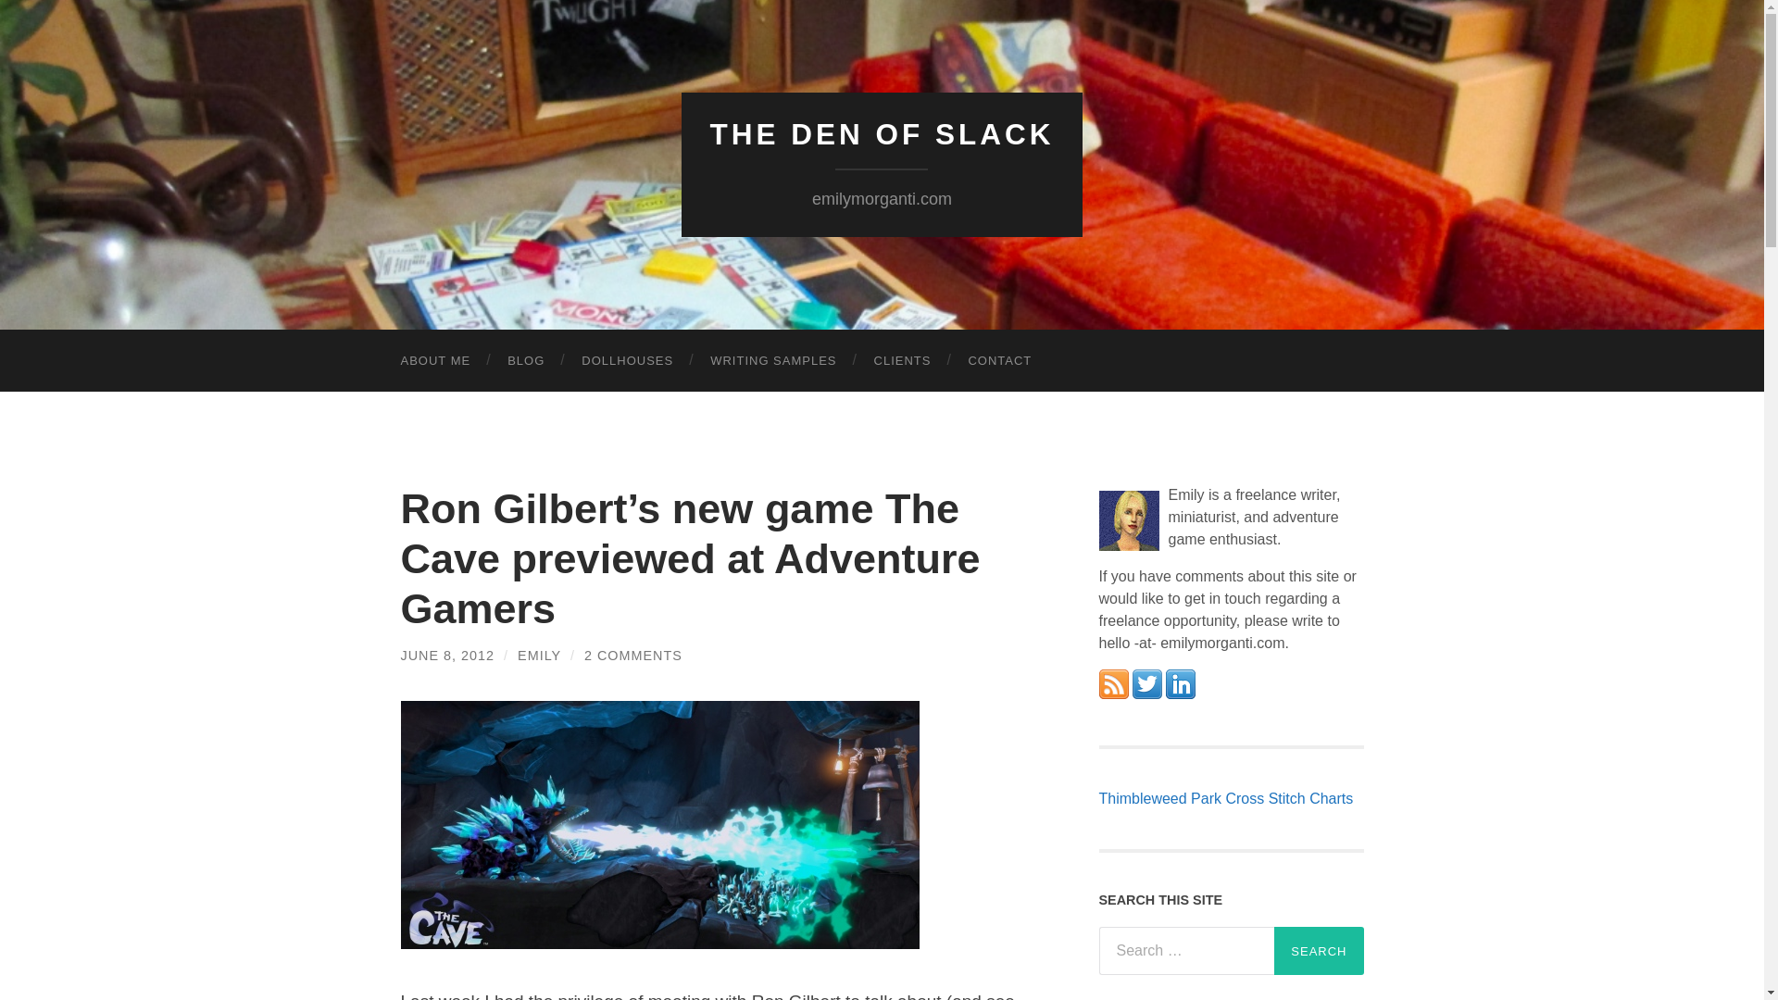  I want to click on JUNE 8, 2012, so click(446, 656).